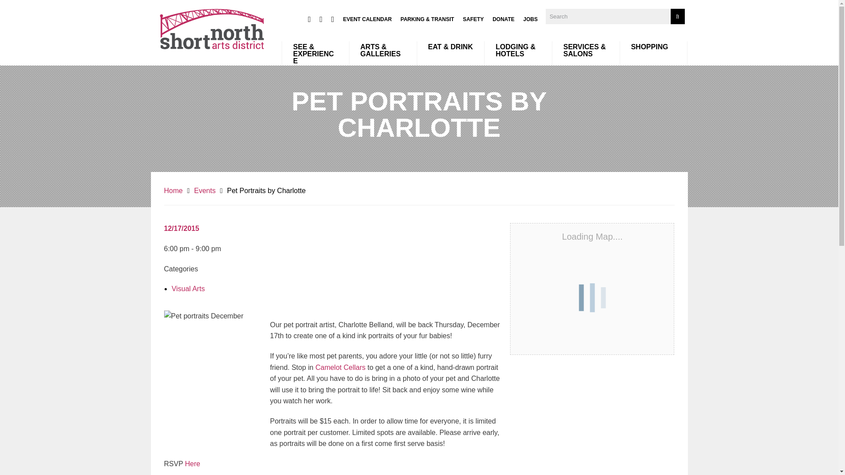 Image resolution: width=845 pixels, height=475 pixels. Describe the element at coordinates (473, 19) in the screenshot. I see `SAFETY` at that location.